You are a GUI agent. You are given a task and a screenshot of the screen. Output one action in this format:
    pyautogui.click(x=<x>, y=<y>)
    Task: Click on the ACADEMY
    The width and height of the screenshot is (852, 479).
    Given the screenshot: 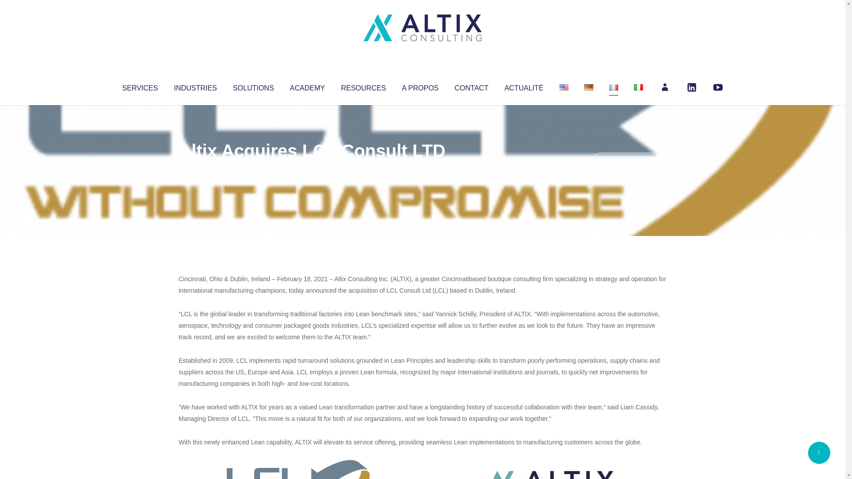 What is the action you would take?
    pyautogui.click(x=307, y=86)
    